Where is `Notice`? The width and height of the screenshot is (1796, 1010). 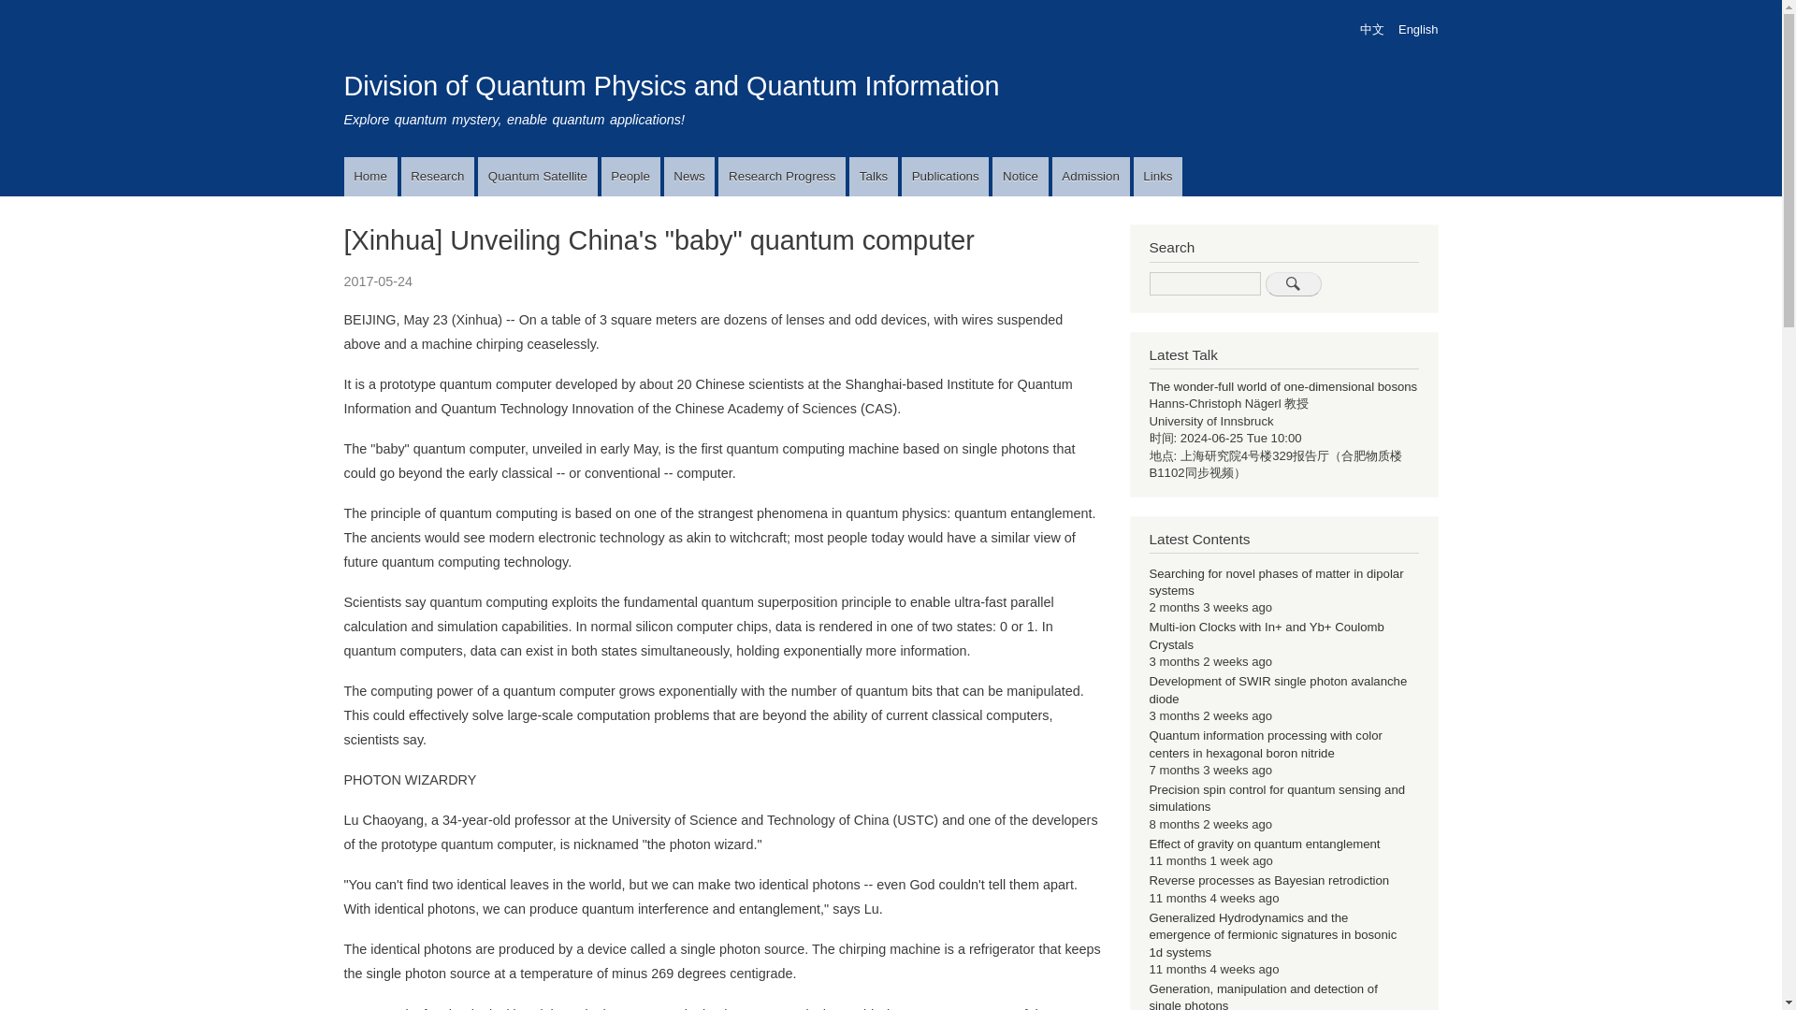 Notice is located at coordinates (1020, 177).